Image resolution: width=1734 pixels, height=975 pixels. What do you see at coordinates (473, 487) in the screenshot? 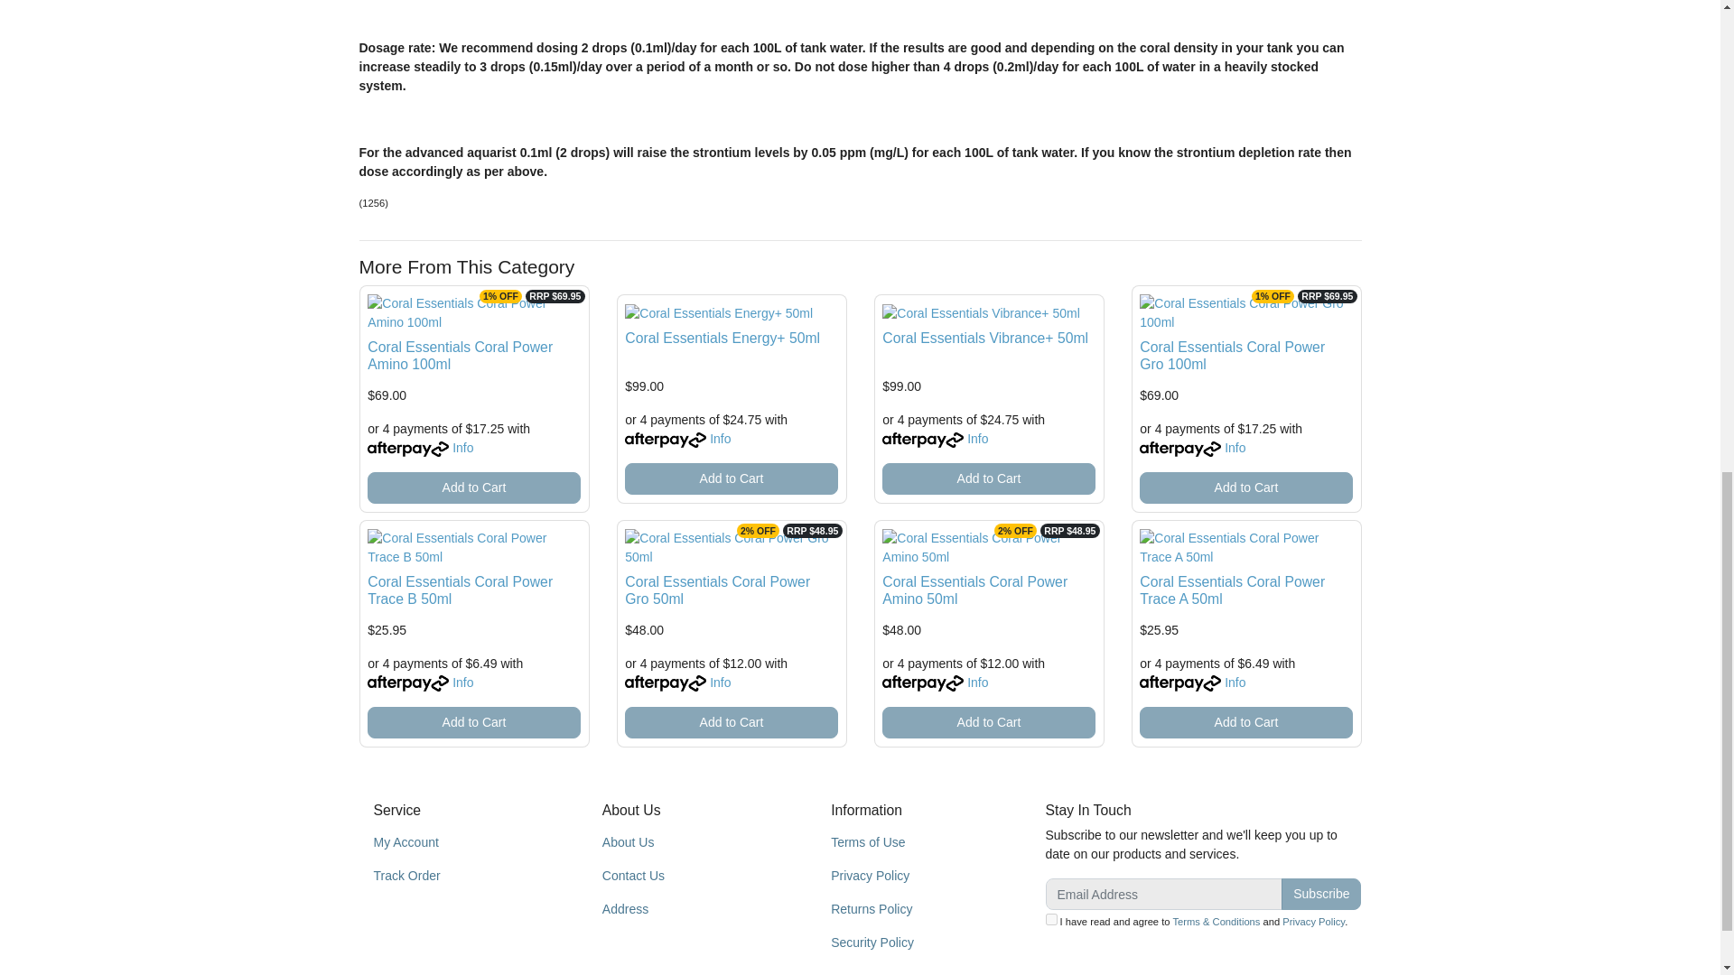
I see `Add Coral Essentials Coral Power Amino 100ml to Cart` at bounding box center [473, 487].